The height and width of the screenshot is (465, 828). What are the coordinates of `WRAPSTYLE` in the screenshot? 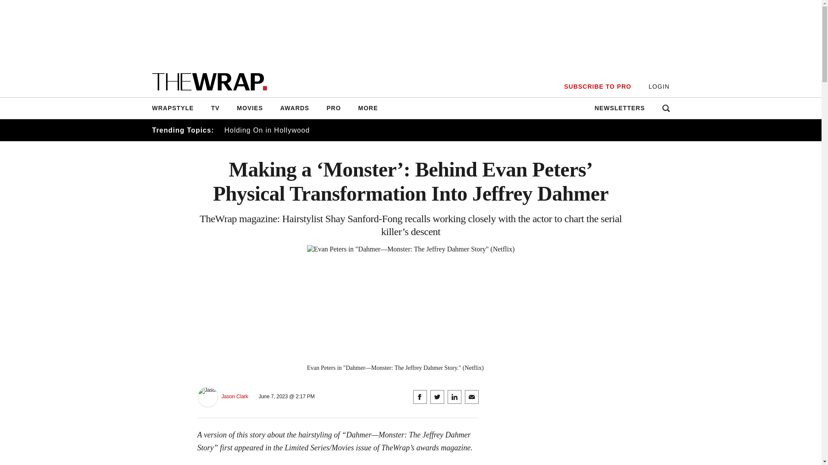 It's located at (177, 108).